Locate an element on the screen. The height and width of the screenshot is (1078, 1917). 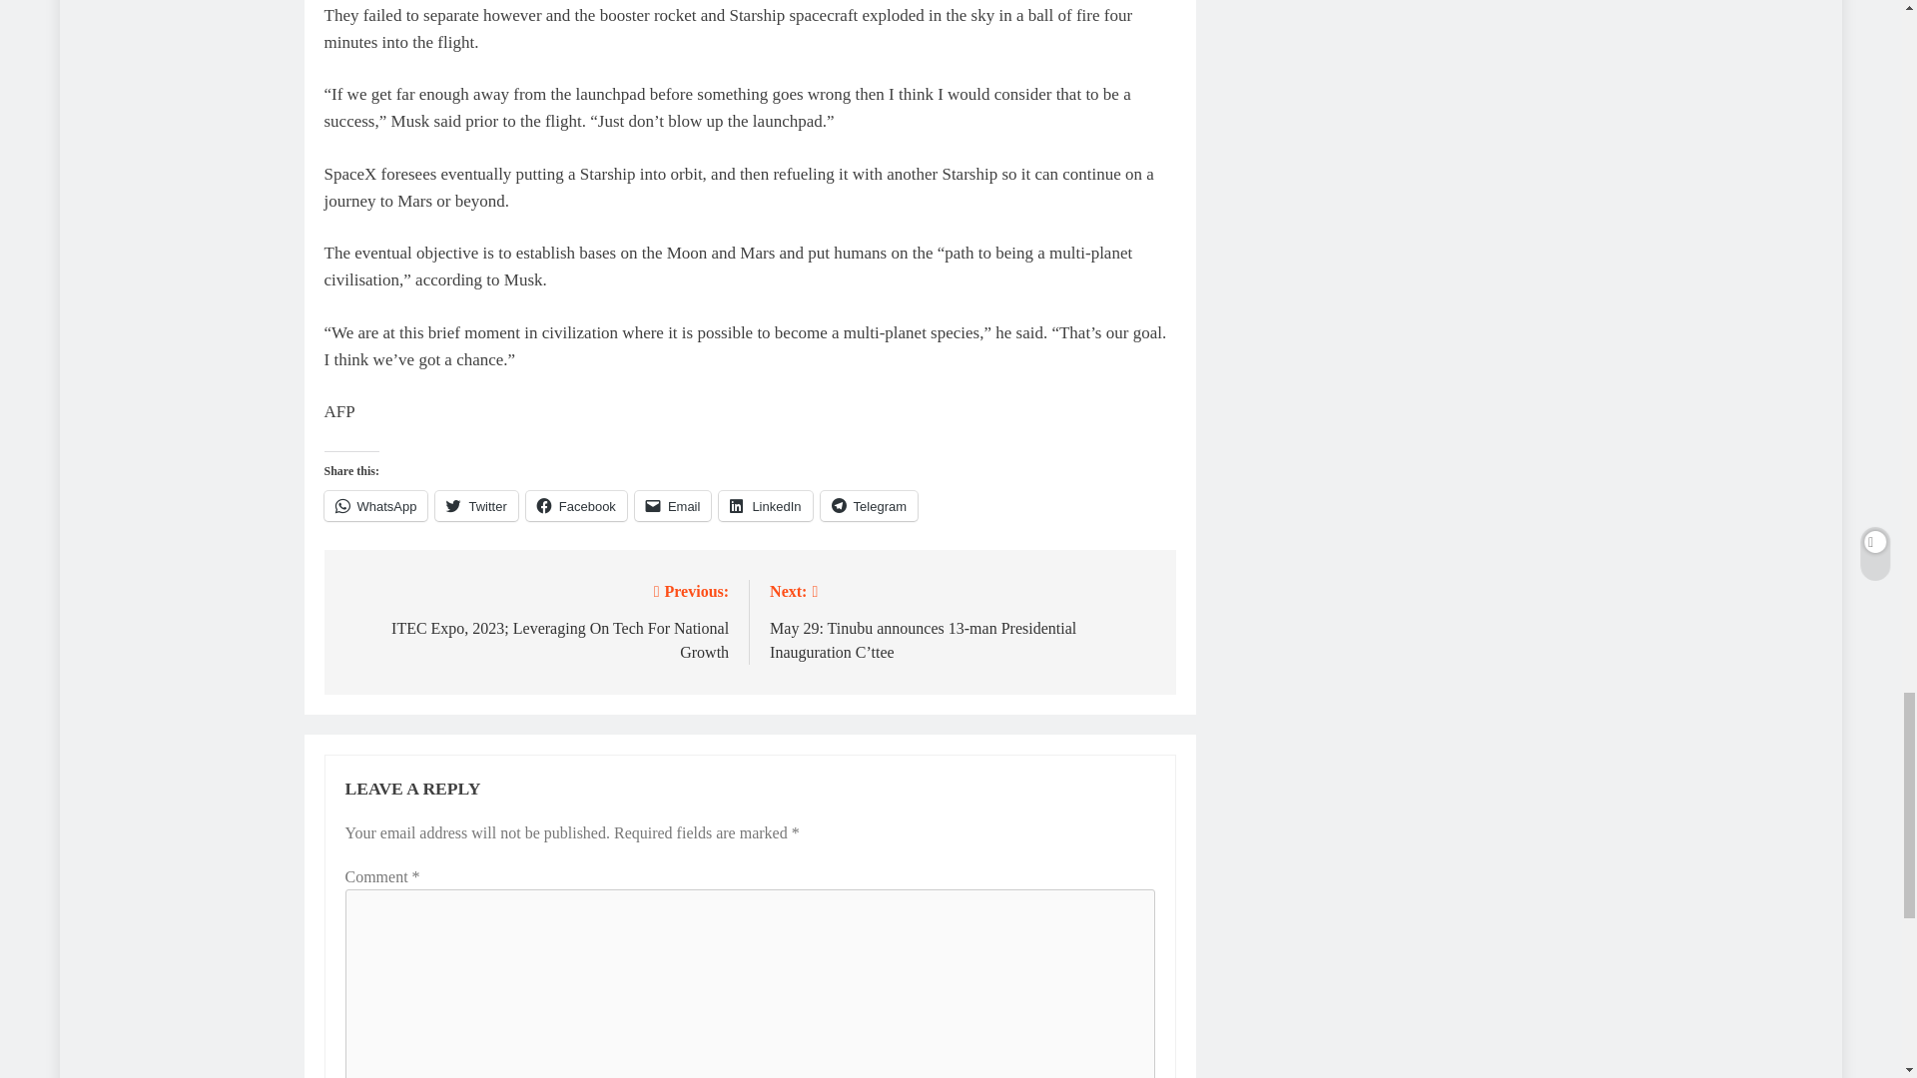
Email is located at coordinates (673, 505).